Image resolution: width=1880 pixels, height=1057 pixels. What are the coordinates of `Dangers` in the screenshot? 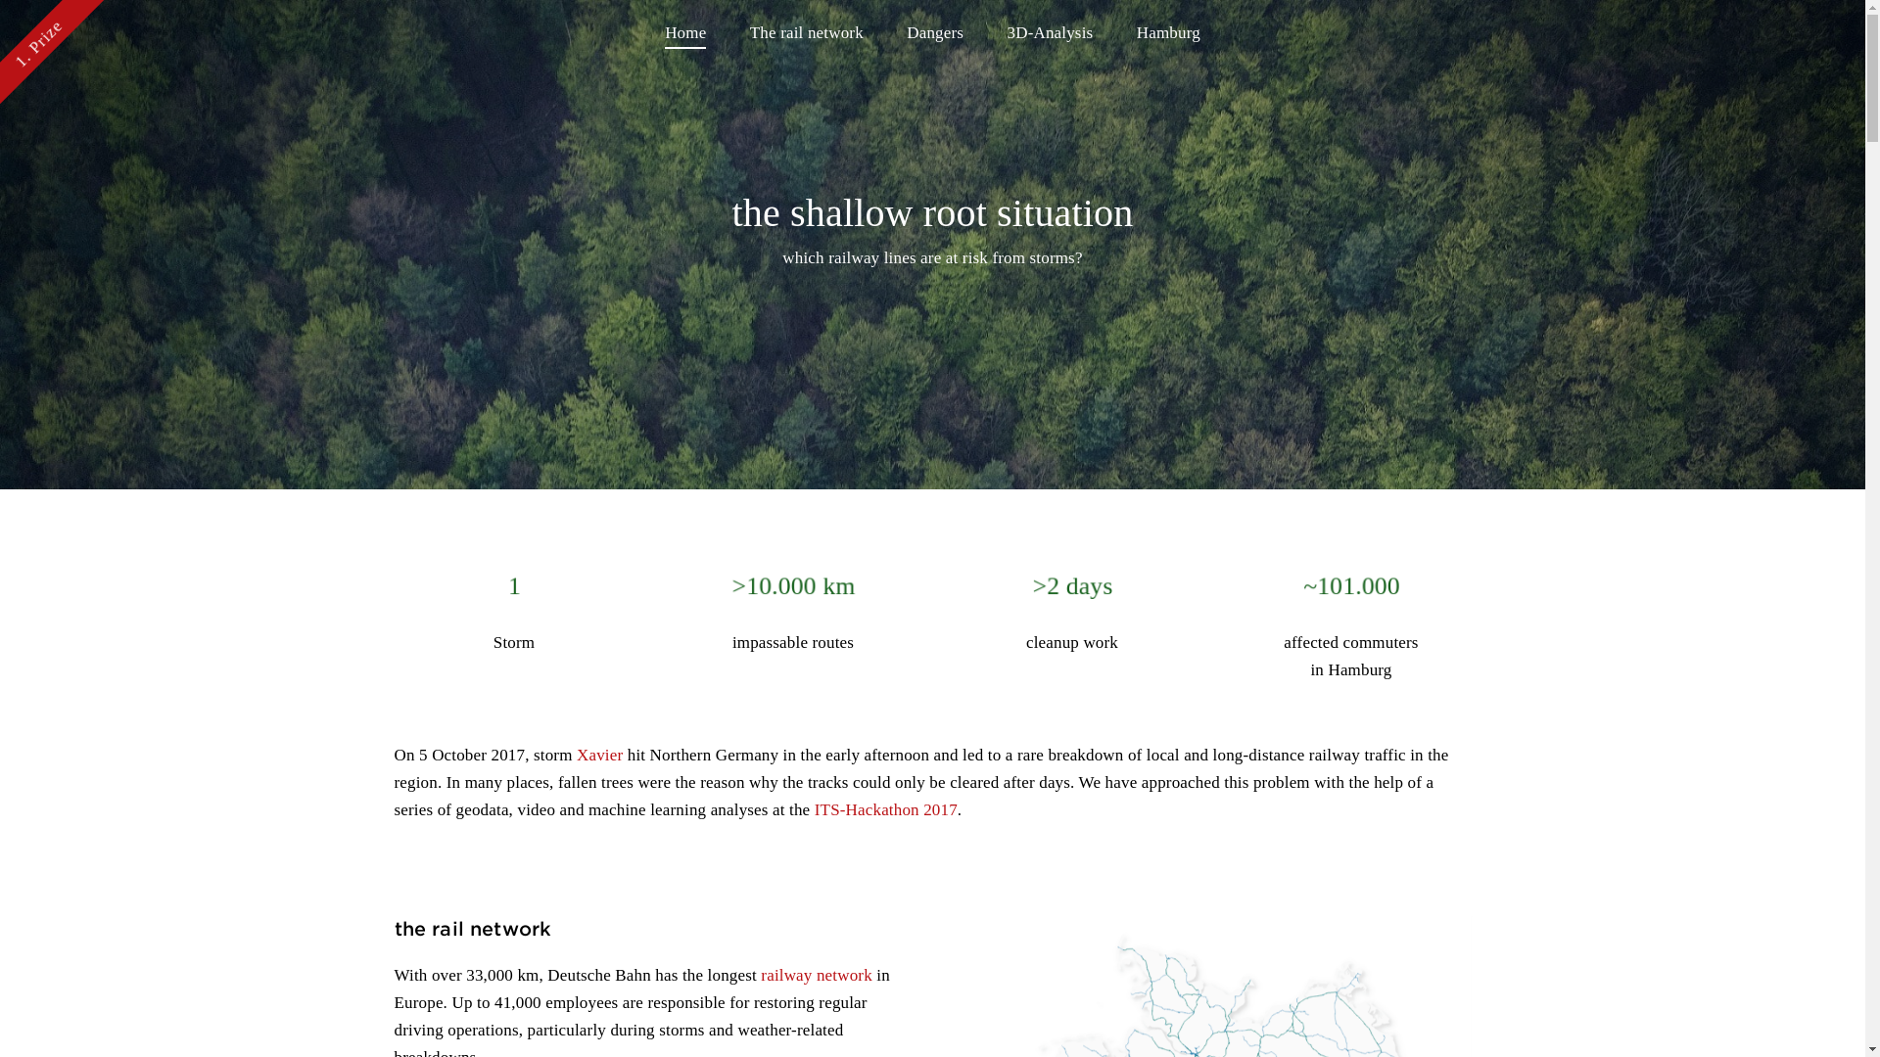 It's located at (935, 34).